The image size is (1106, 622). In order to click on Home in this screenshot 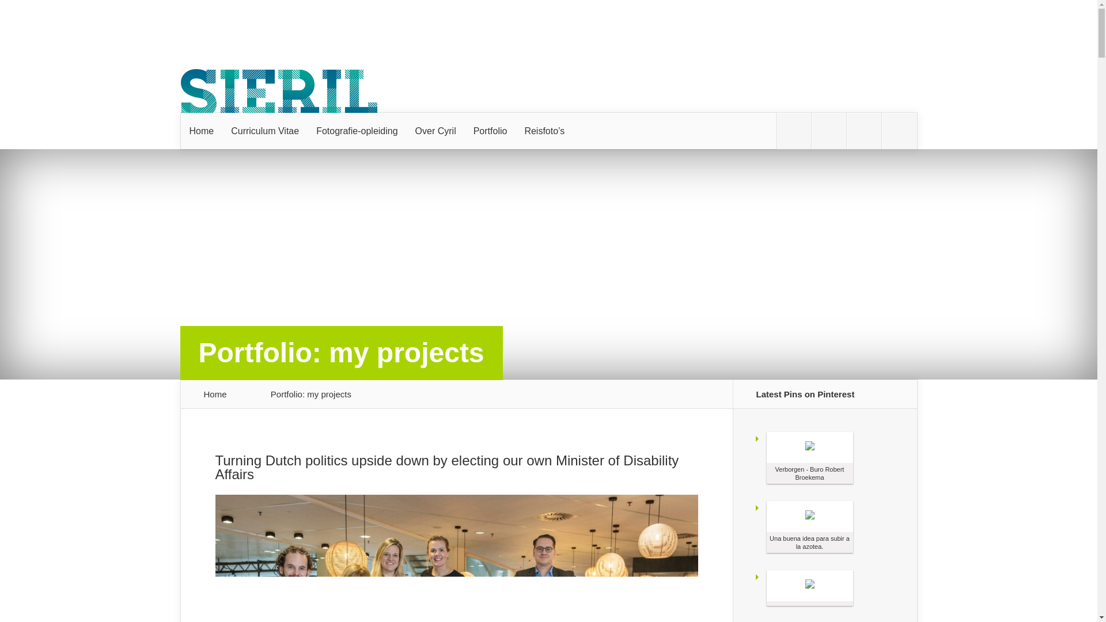, I will do `click(202, 131)`.